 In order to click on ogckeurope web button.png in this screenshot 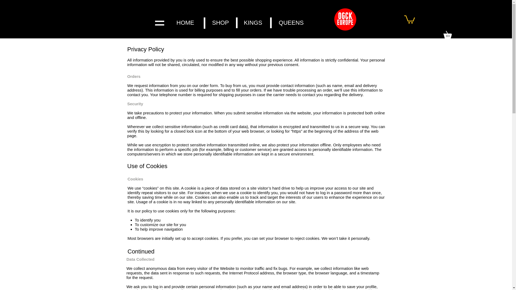, I will do `click(346, 21)`.